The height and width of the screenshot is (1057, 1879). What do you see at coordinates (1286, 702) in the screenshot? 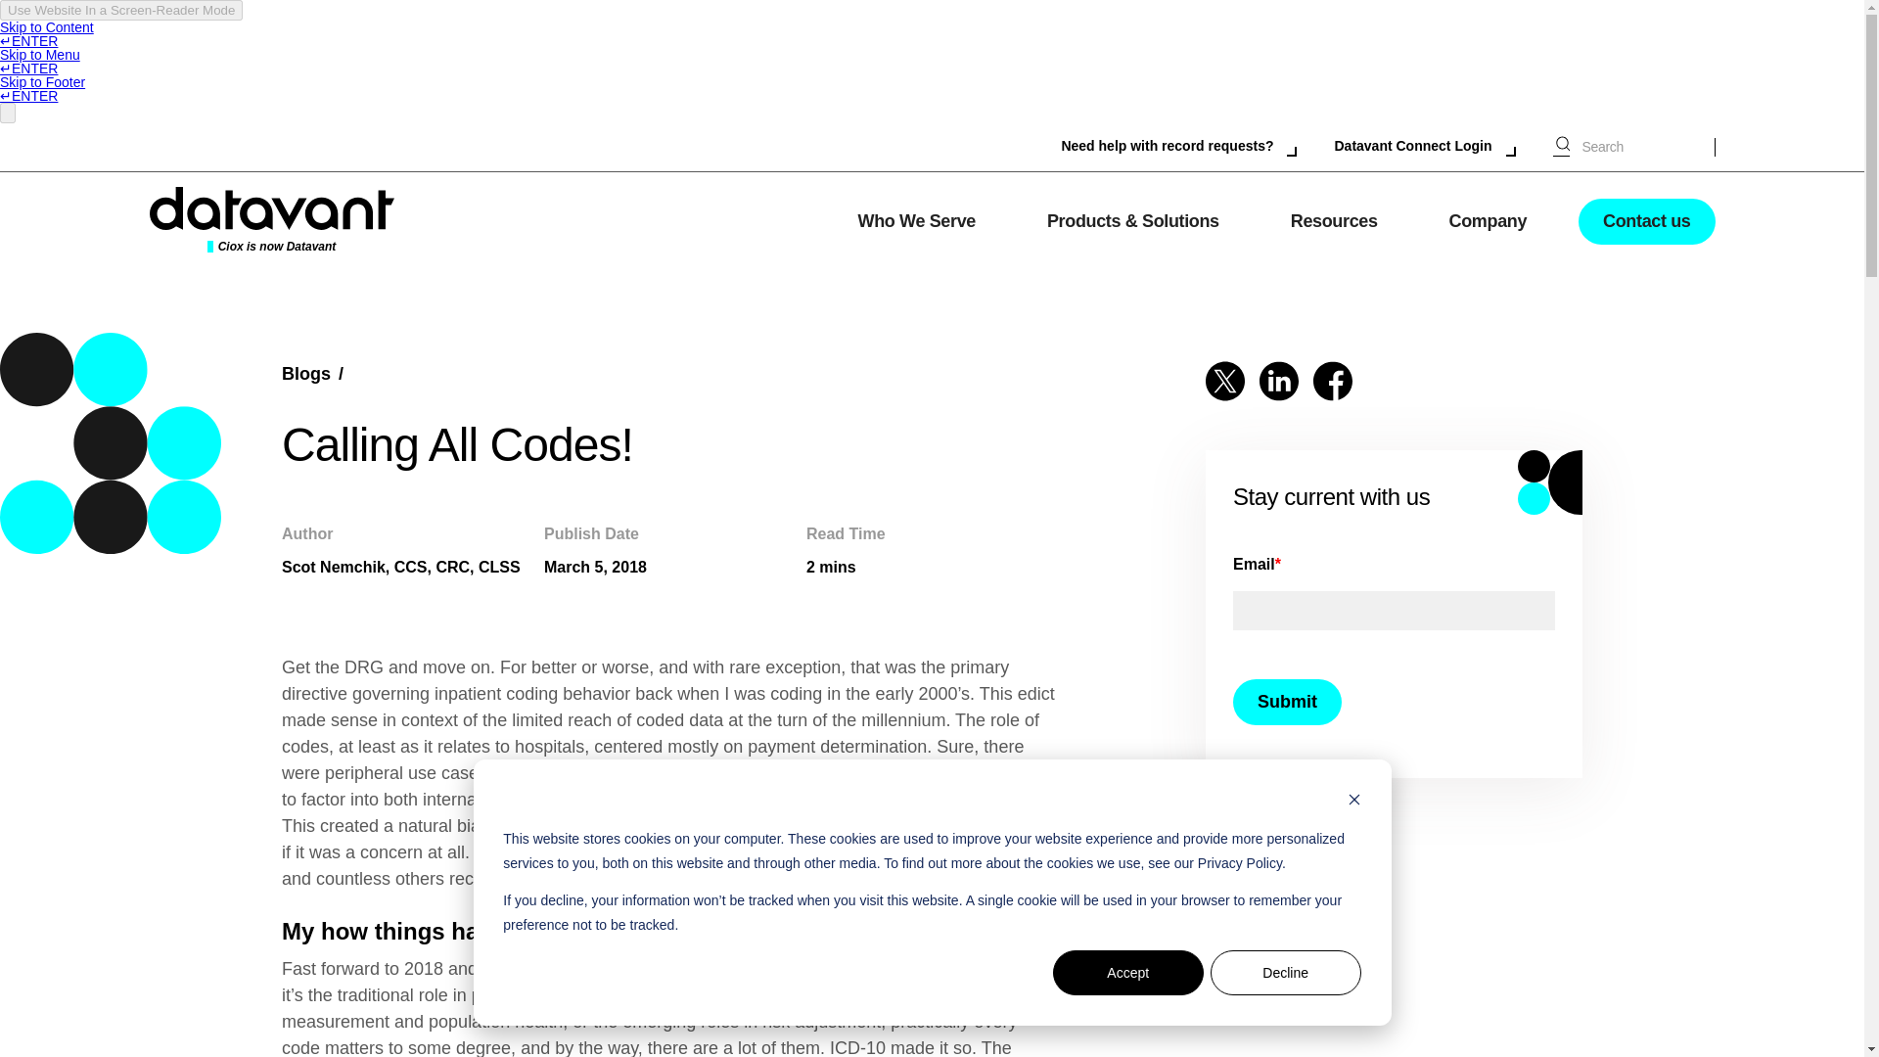
I see `Submit` at bounding box center [1286, 702].